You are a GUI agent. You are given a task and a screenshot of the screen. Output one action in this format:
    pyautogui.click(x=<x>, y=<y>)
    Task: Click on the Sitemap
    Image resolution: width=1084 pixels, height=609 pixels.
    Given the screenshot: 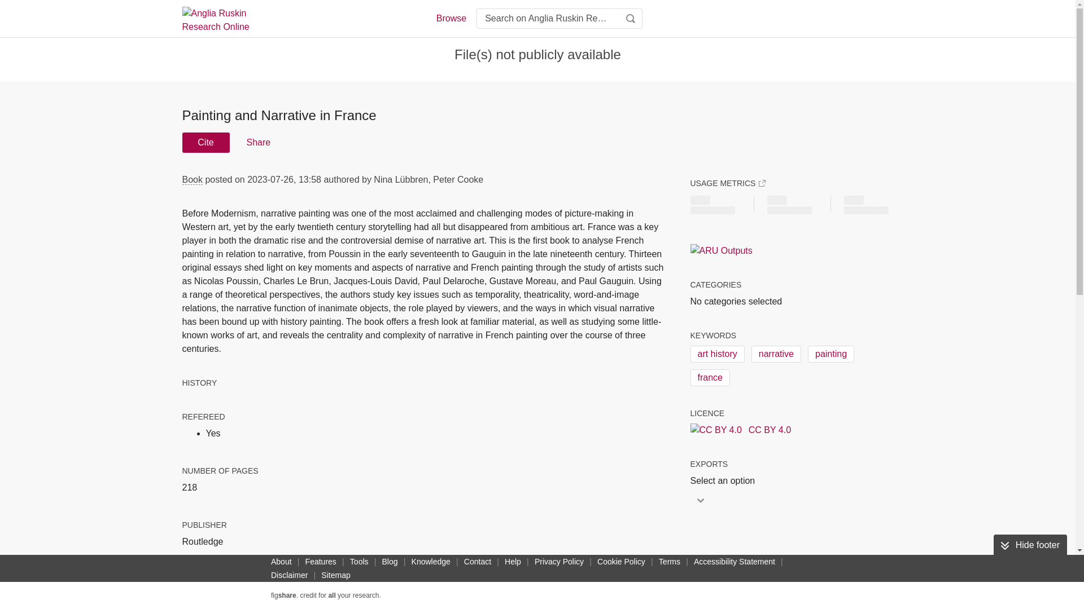 What is the action you would take?
    pyautogui.click(x=335, y=575)
    